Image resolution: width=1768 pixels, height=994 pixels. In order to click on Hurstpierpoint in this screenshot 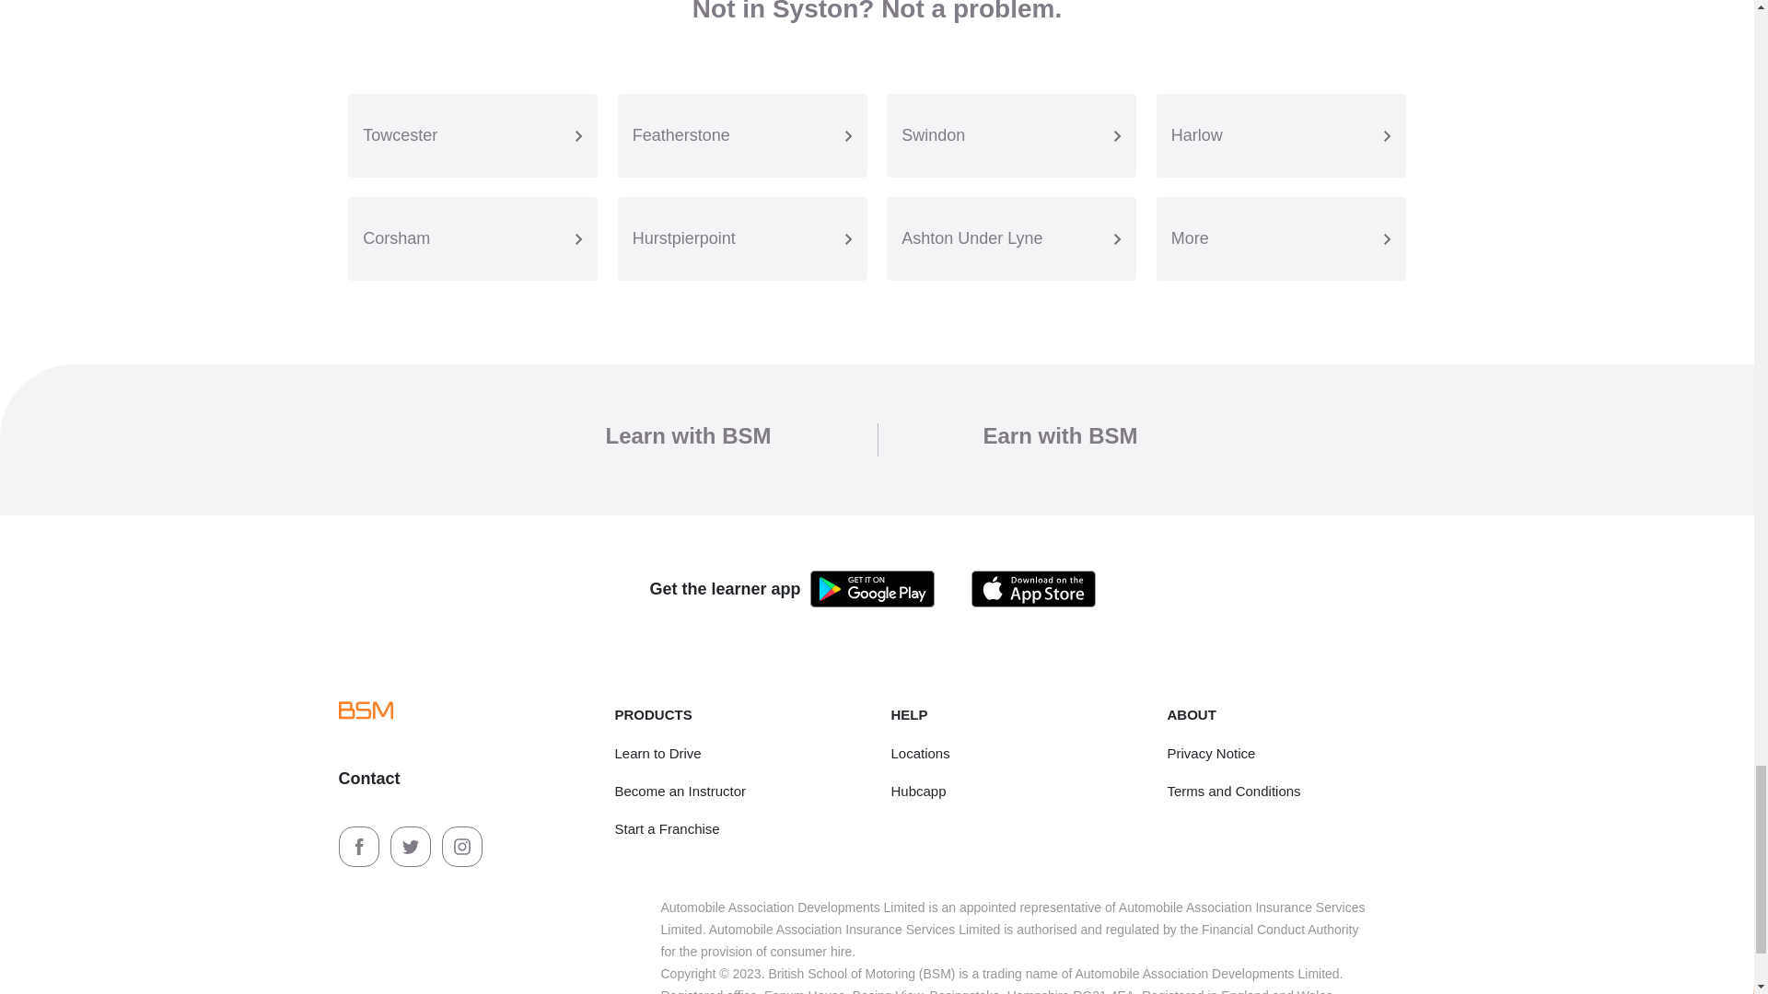, I will do `click(742, 237)`.